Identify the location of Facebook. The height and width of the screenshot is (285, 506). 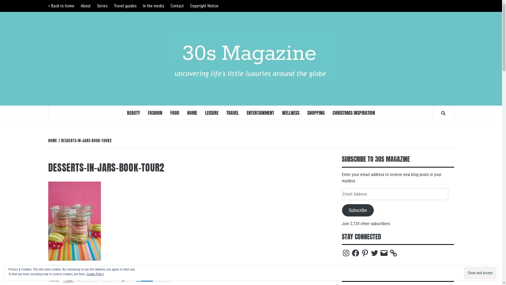
(355, 253).